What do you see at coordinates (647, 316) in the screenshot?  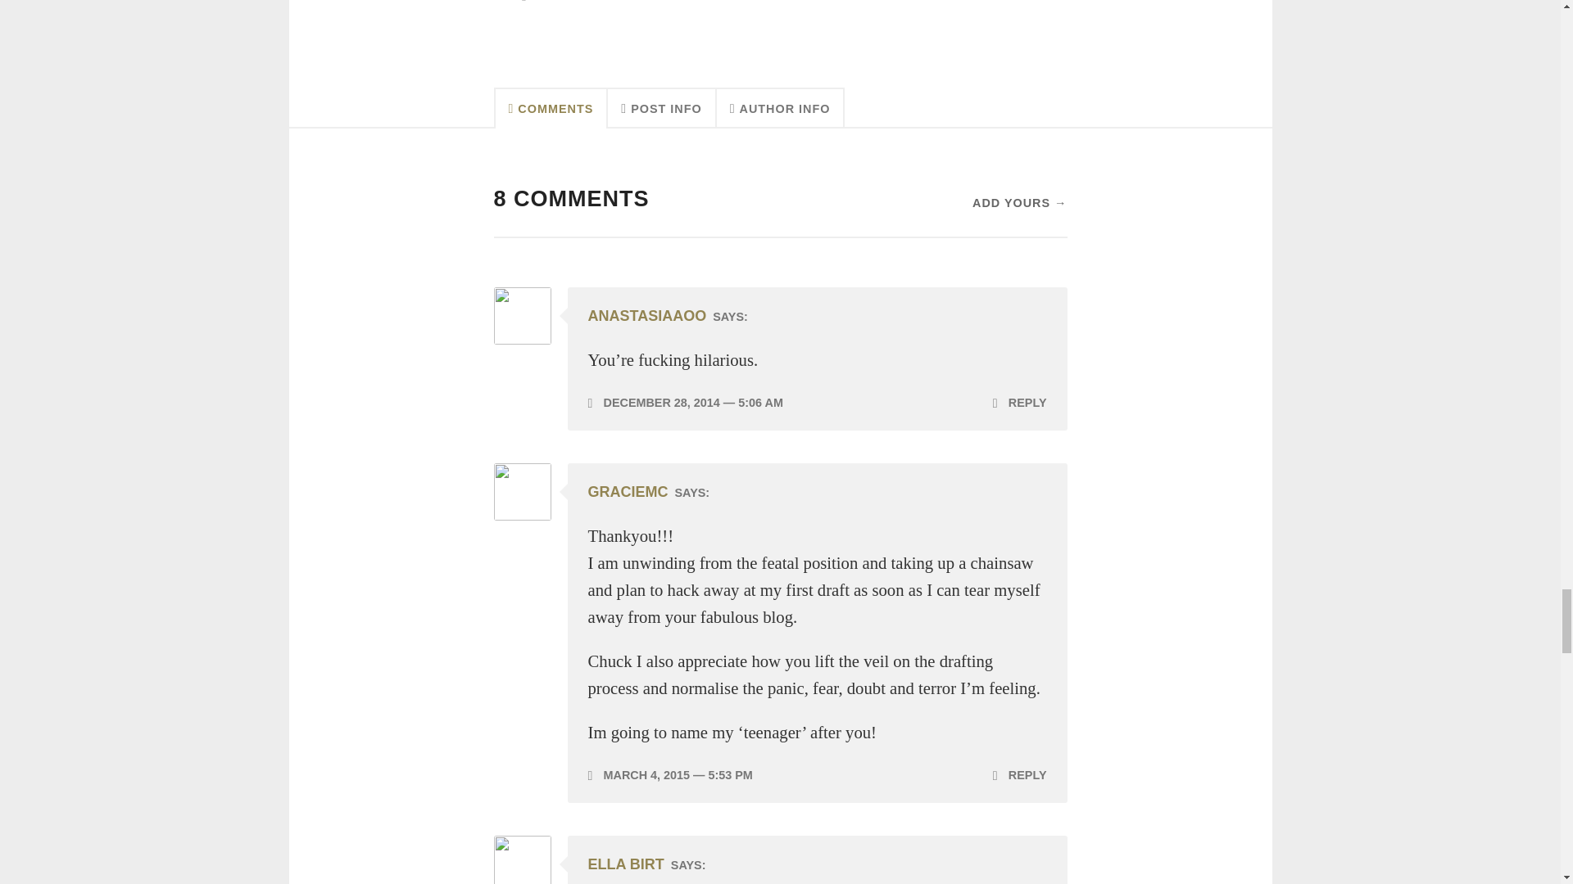 I see `ANASTASIAAOO` at bounding box center [647, 316].